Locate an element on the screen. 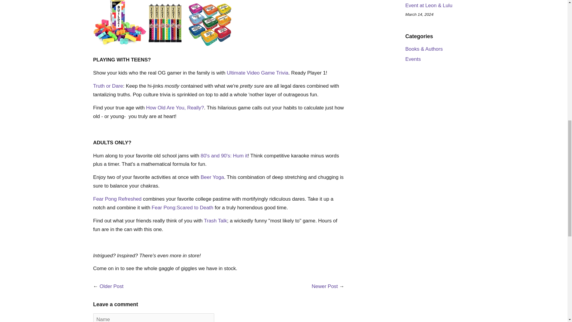  Ultimate Video Game Trivia is located at coordinates (257, 73).